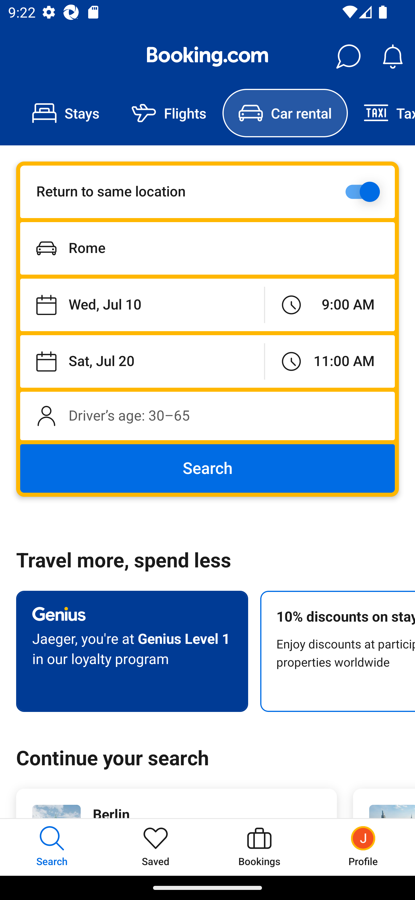 The height and width of the screenshot is (900, 415). Describe the element at coordinates (330, 361) in the screenshot. I see `Drop-off time: 11:00:00.000` at that location.